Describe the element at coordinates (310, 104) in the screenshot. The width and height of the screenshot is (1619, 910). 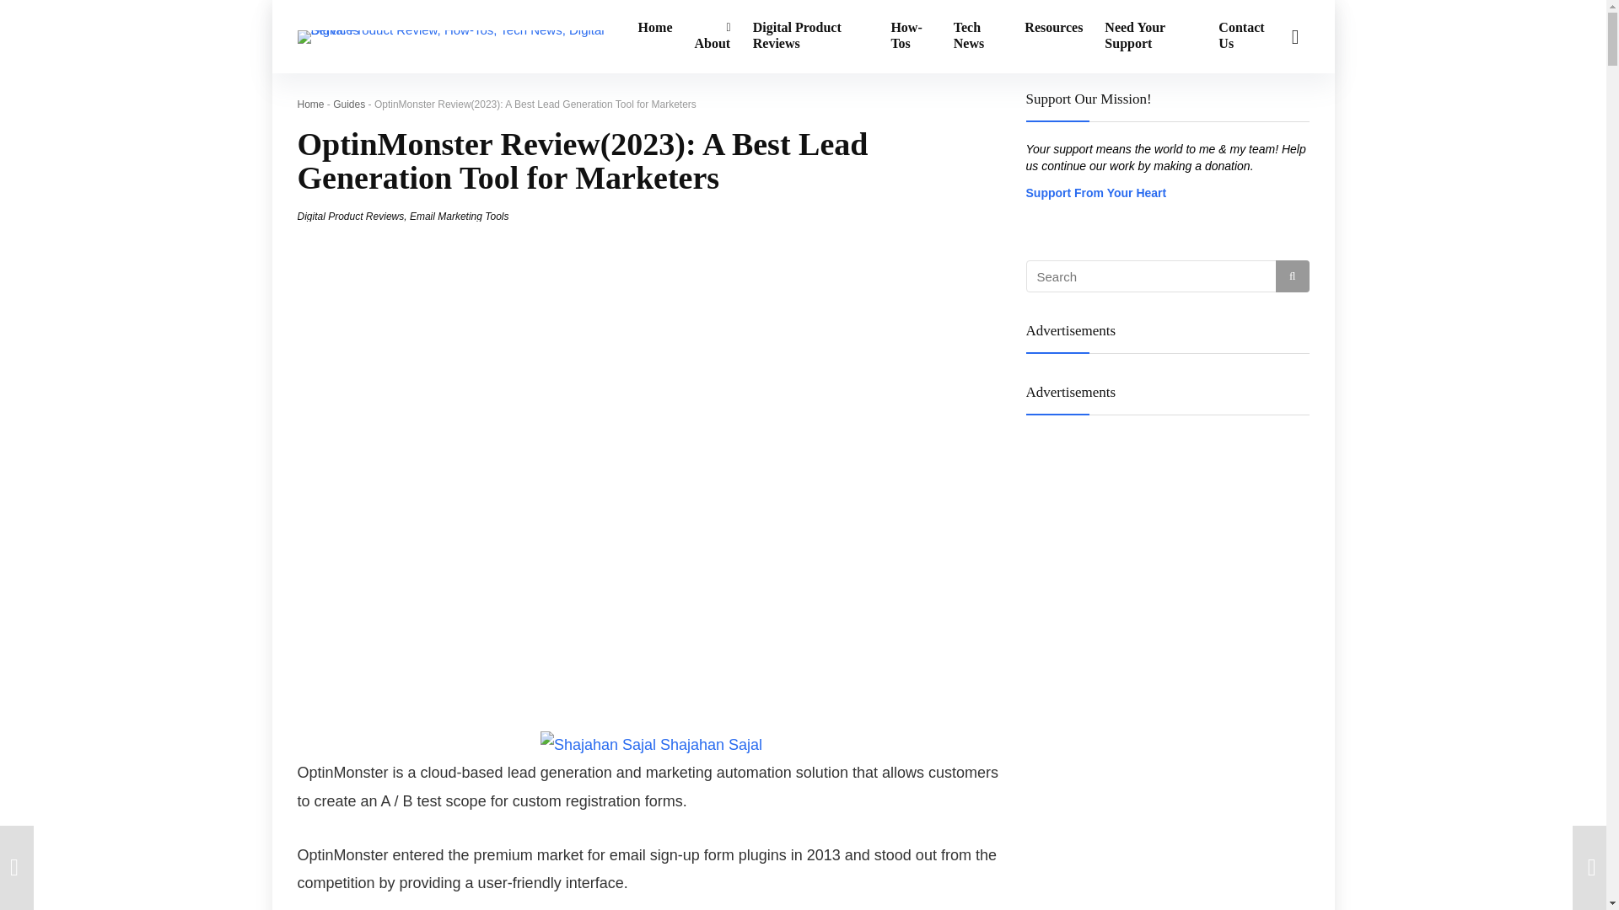
I see `Home` at that location.